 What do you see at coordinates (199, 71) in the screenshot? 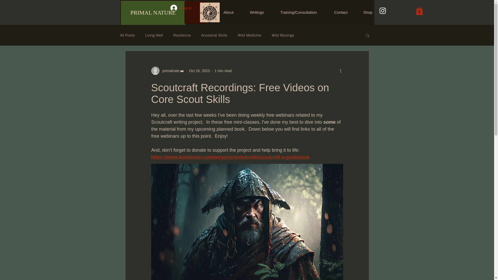
I see `Oct 16, 2023` at bounding box center [199, 71].